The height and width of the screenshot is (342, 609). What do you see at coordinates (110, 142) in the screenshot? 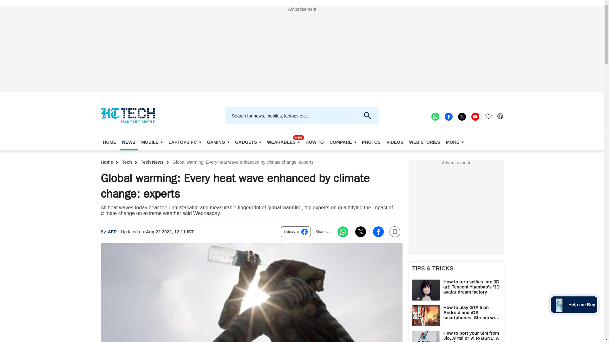
I see `HOME` at bounding box center [110, 142].